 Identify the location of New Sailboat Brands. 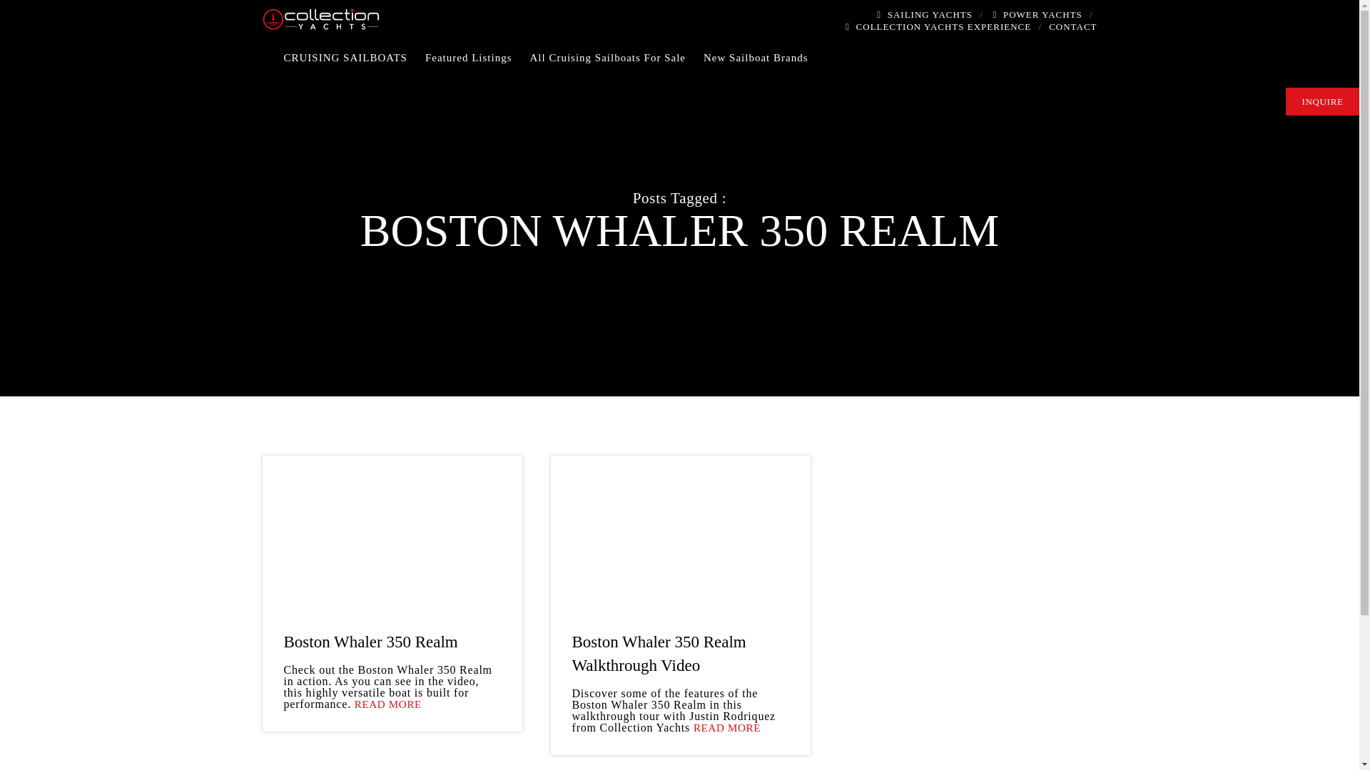
(765, 57).